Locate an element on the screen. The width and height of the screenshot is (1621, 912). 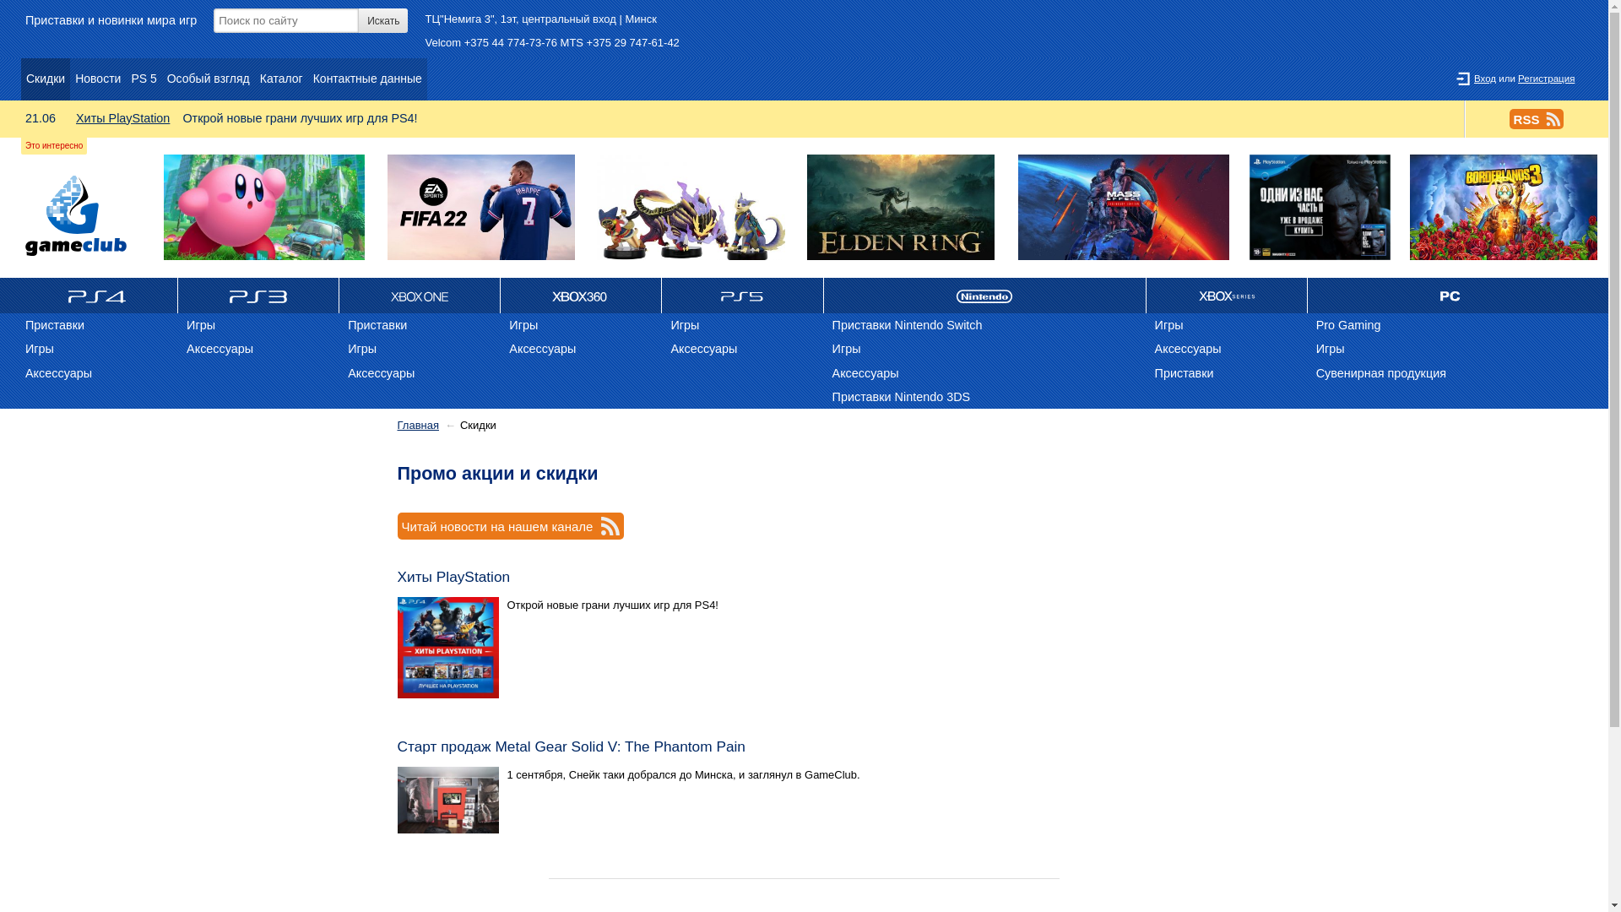
PC is located at coordinates (1450, 296).